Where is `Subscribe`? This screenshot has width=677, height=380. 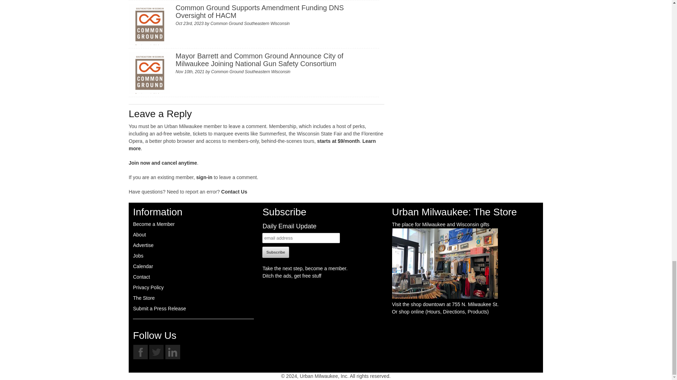
Subscribe is located at coordinates (276, 252).